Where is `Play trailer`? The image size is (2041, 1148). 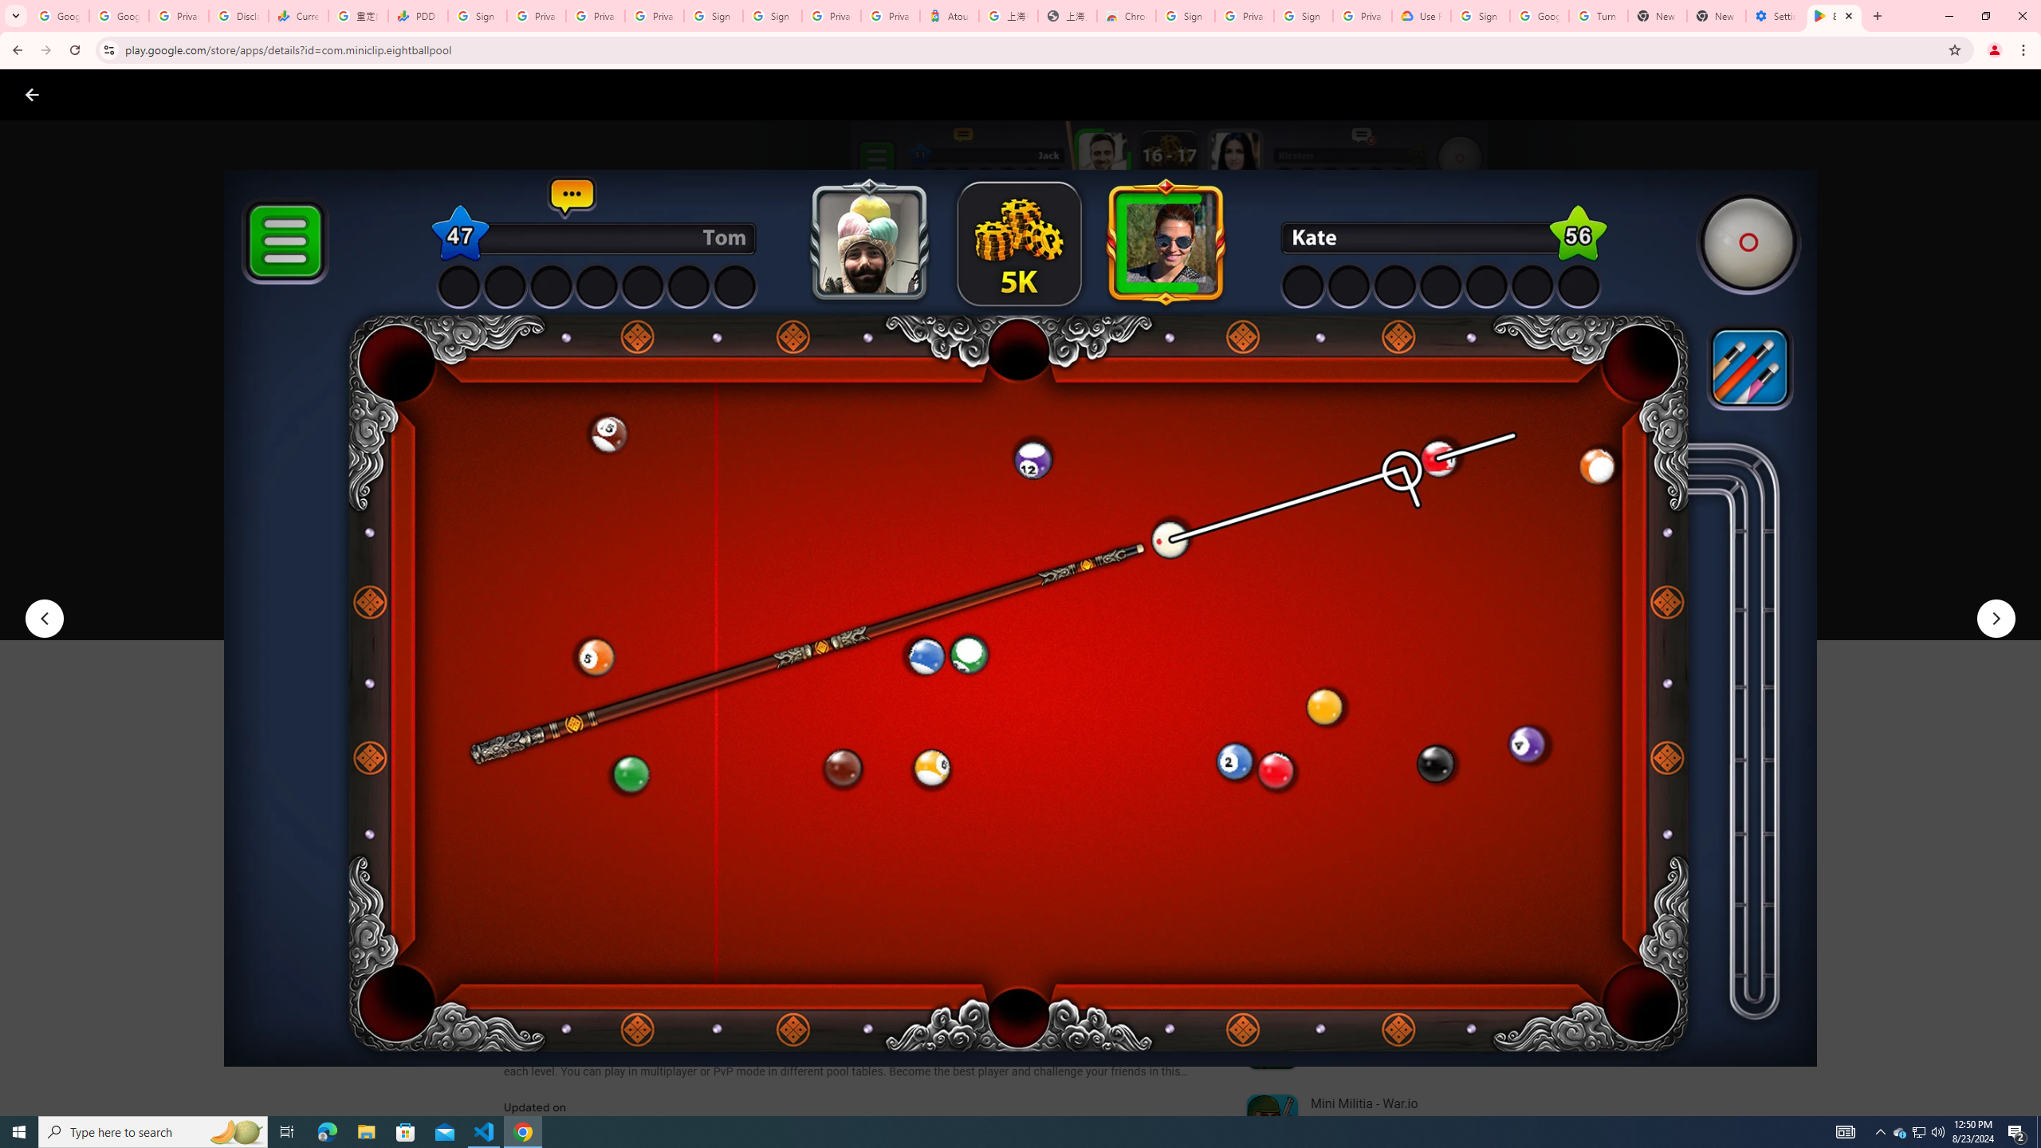
Play trailer is located at coordinates (1489, 593).